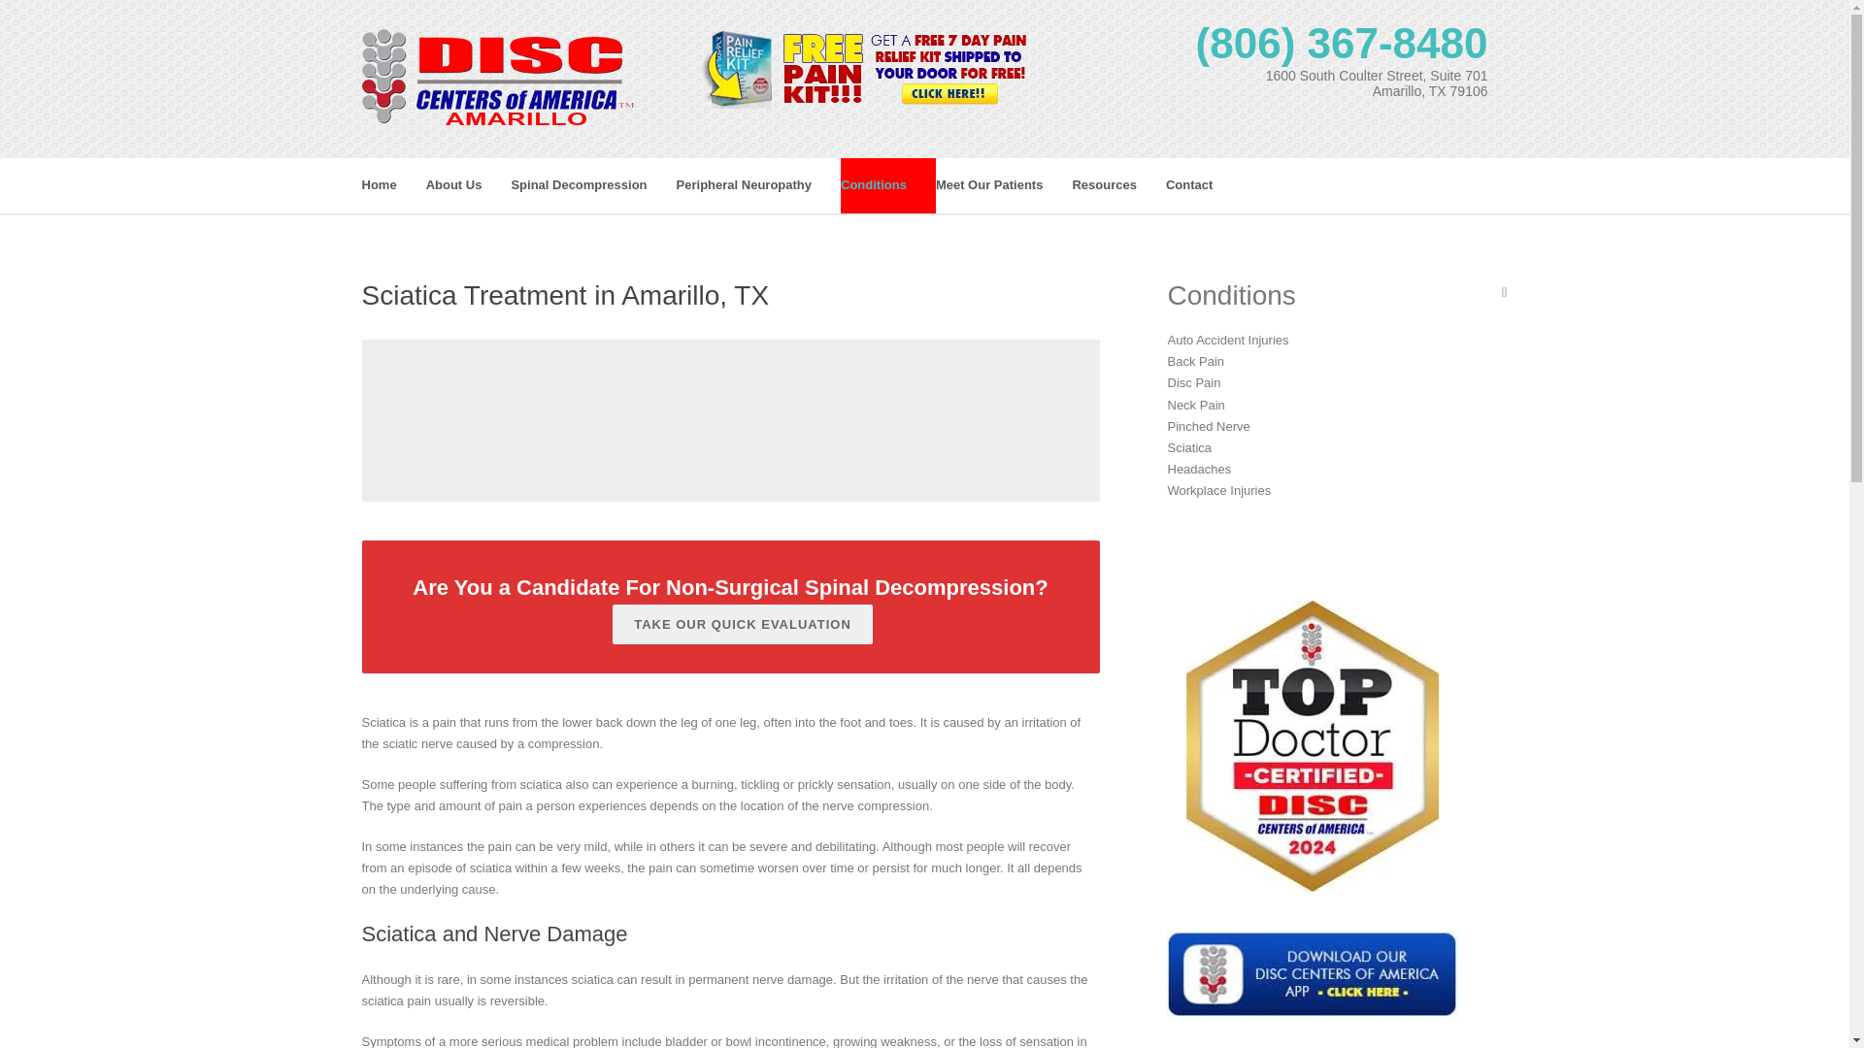 The image size is (1864, 1048). Describe the element at coordinates (392, 186) in the screenshot. I see `Home` at that location.